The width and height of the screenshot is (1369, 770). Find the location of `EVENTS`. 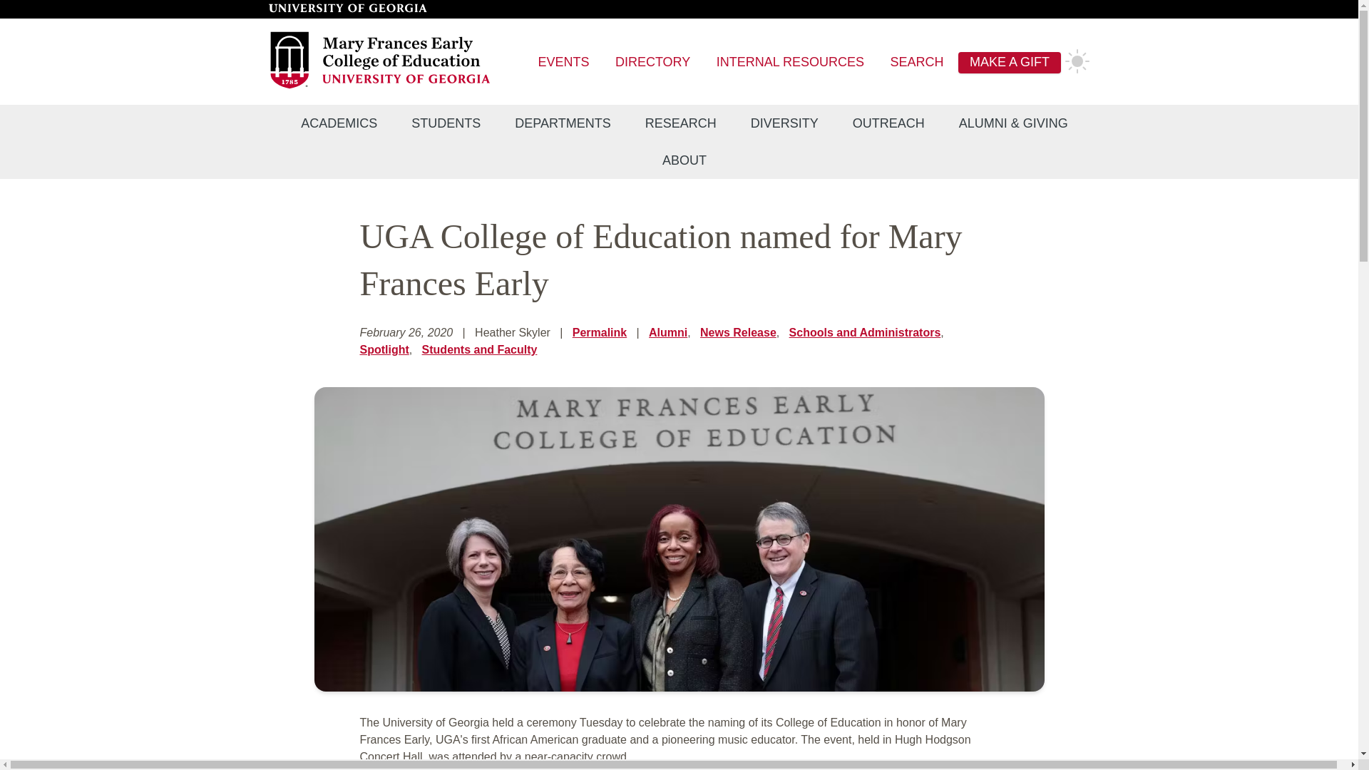

EVENTS is located at coordinates (563, 63).